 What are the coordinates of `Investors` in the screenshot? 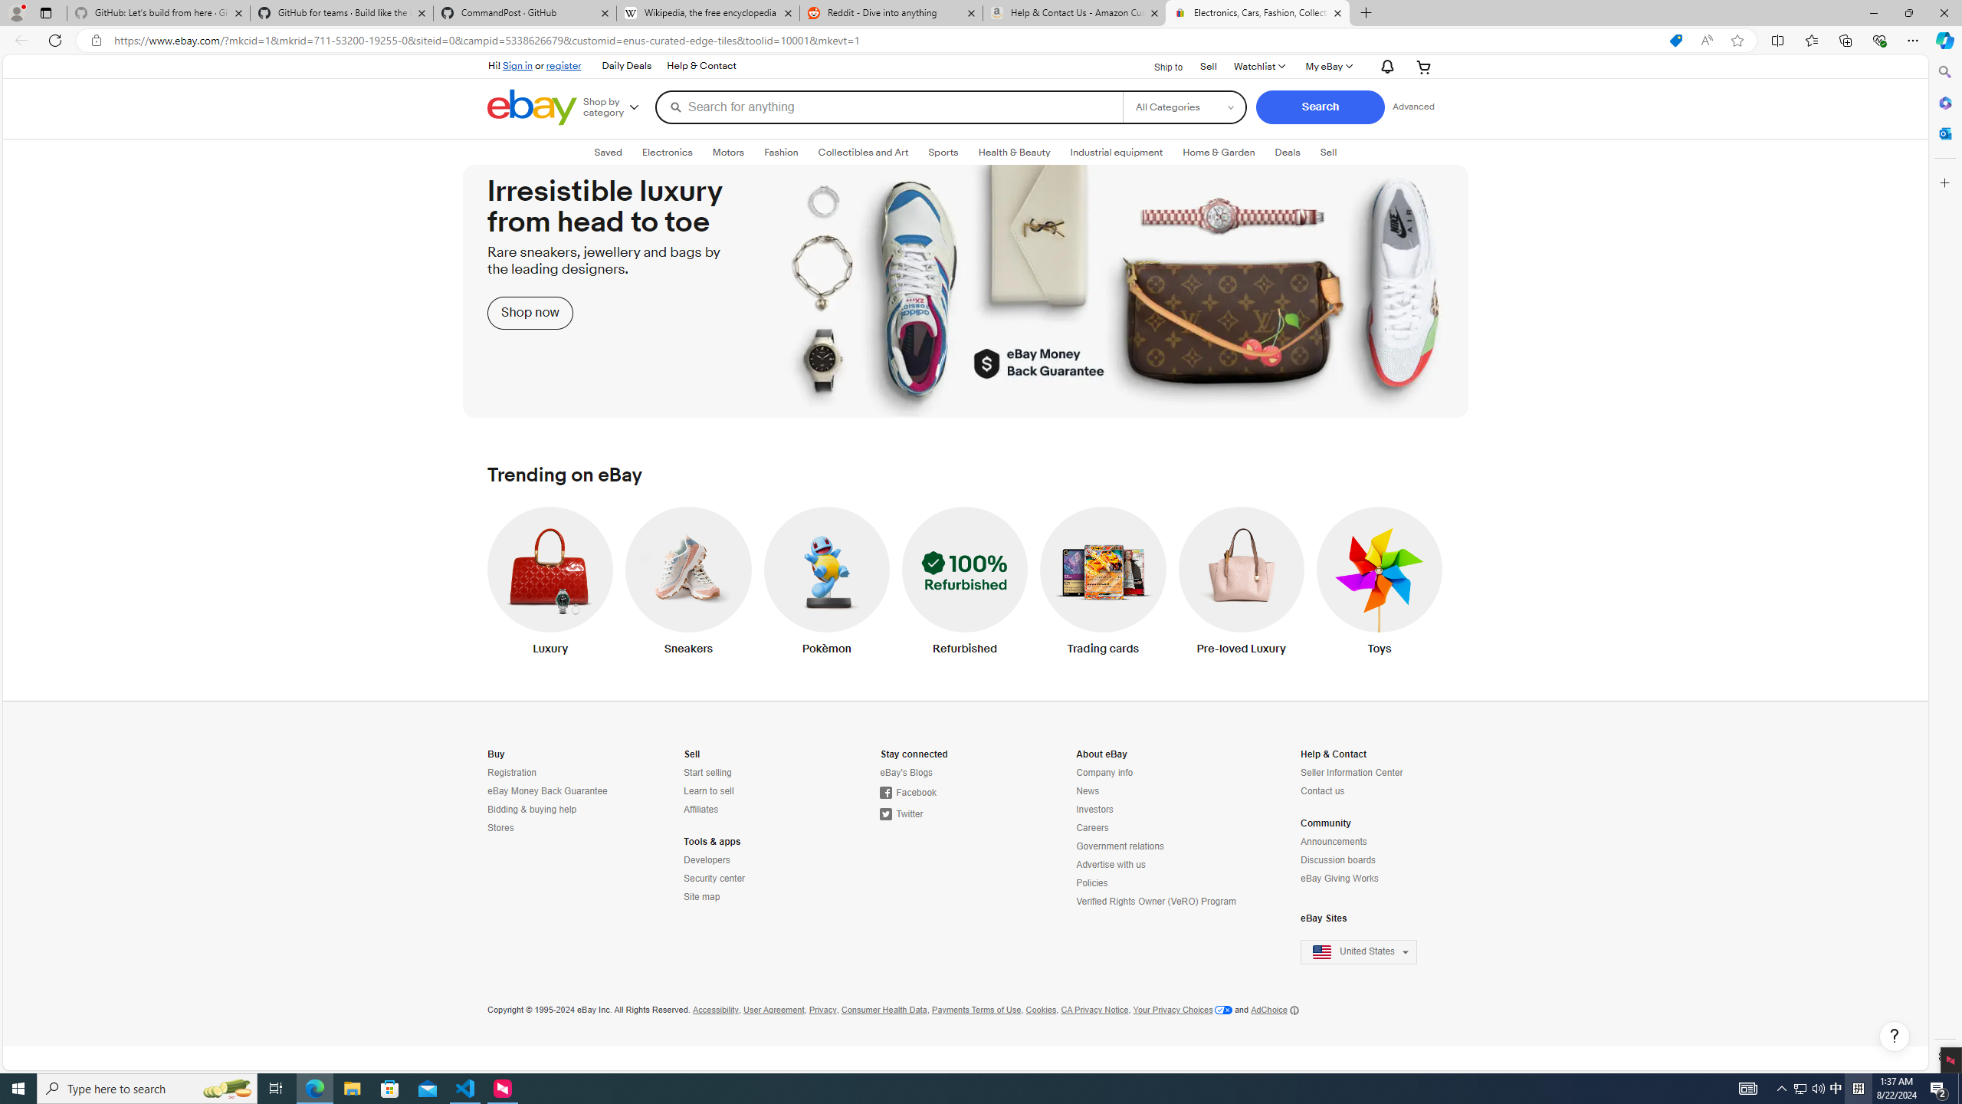 It's located at (1094, 810).